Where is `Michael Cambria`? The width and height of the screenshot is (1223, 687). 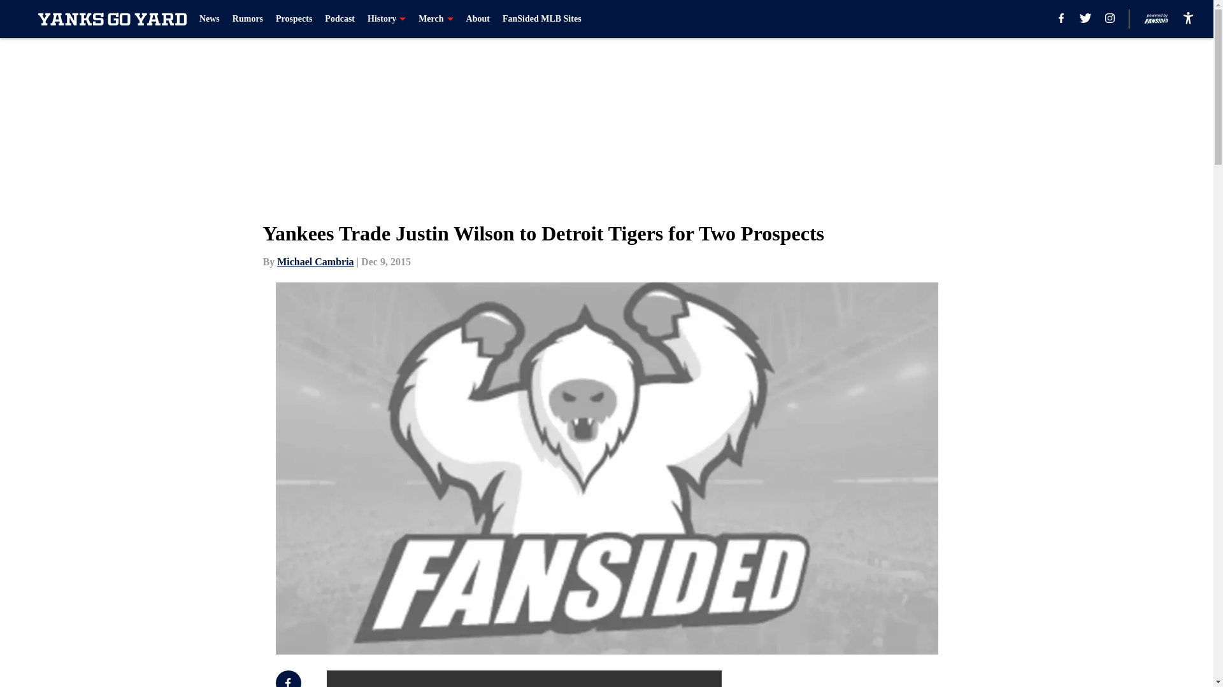 Michael Cambria is located at coordinates (315, 261).